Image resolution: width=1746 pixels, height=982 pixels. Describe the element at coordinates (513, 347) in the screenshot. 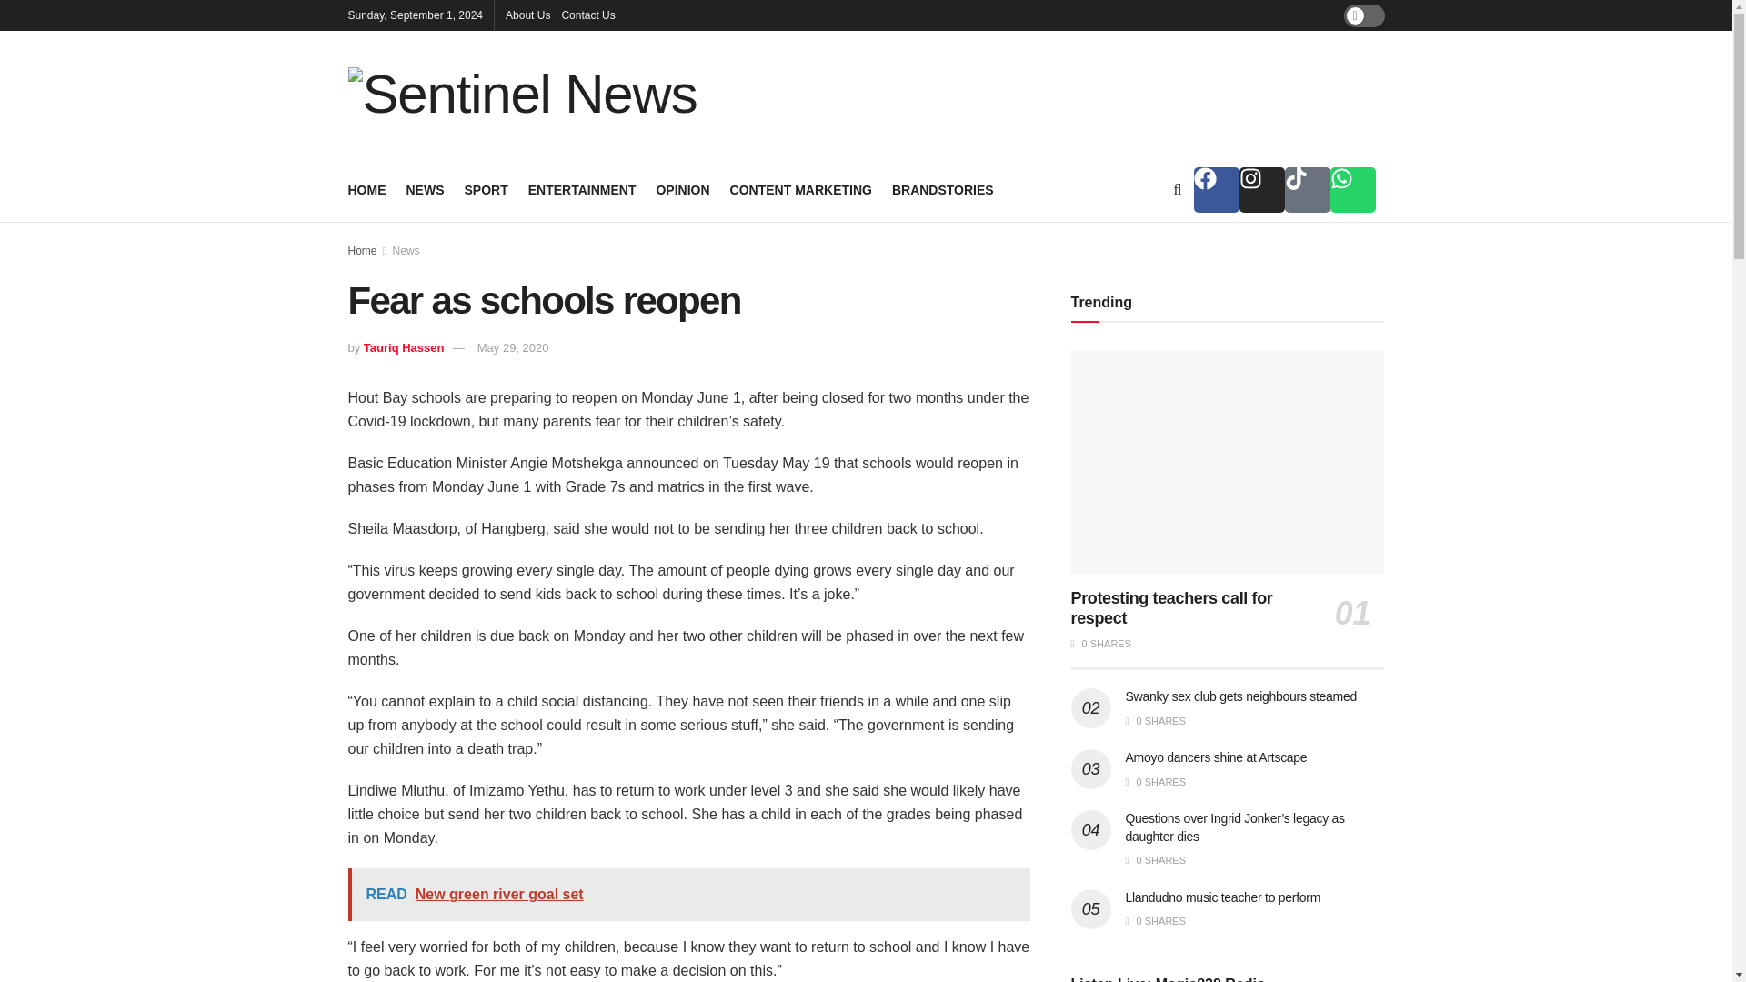

I see `May 29, 2020` at that location.